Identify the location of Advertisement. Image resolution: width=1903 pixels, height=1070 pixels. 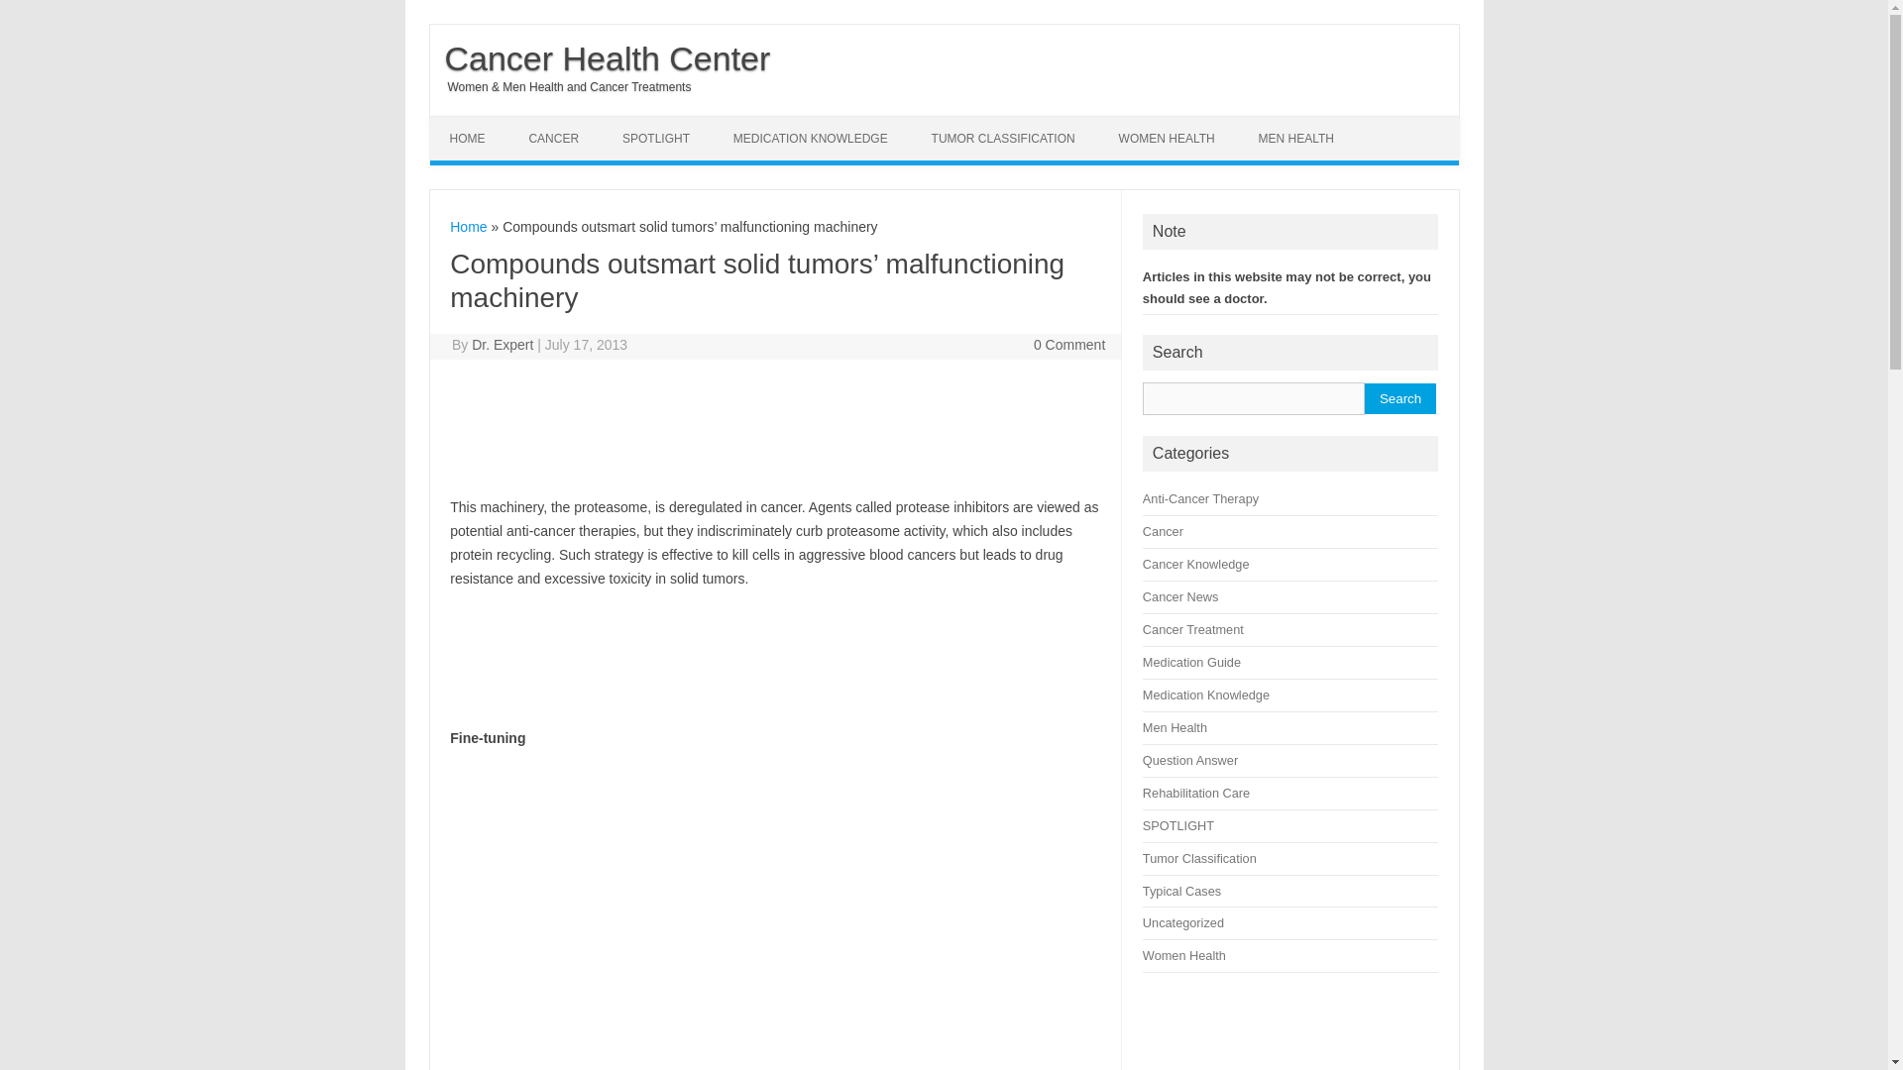
(549, 424).